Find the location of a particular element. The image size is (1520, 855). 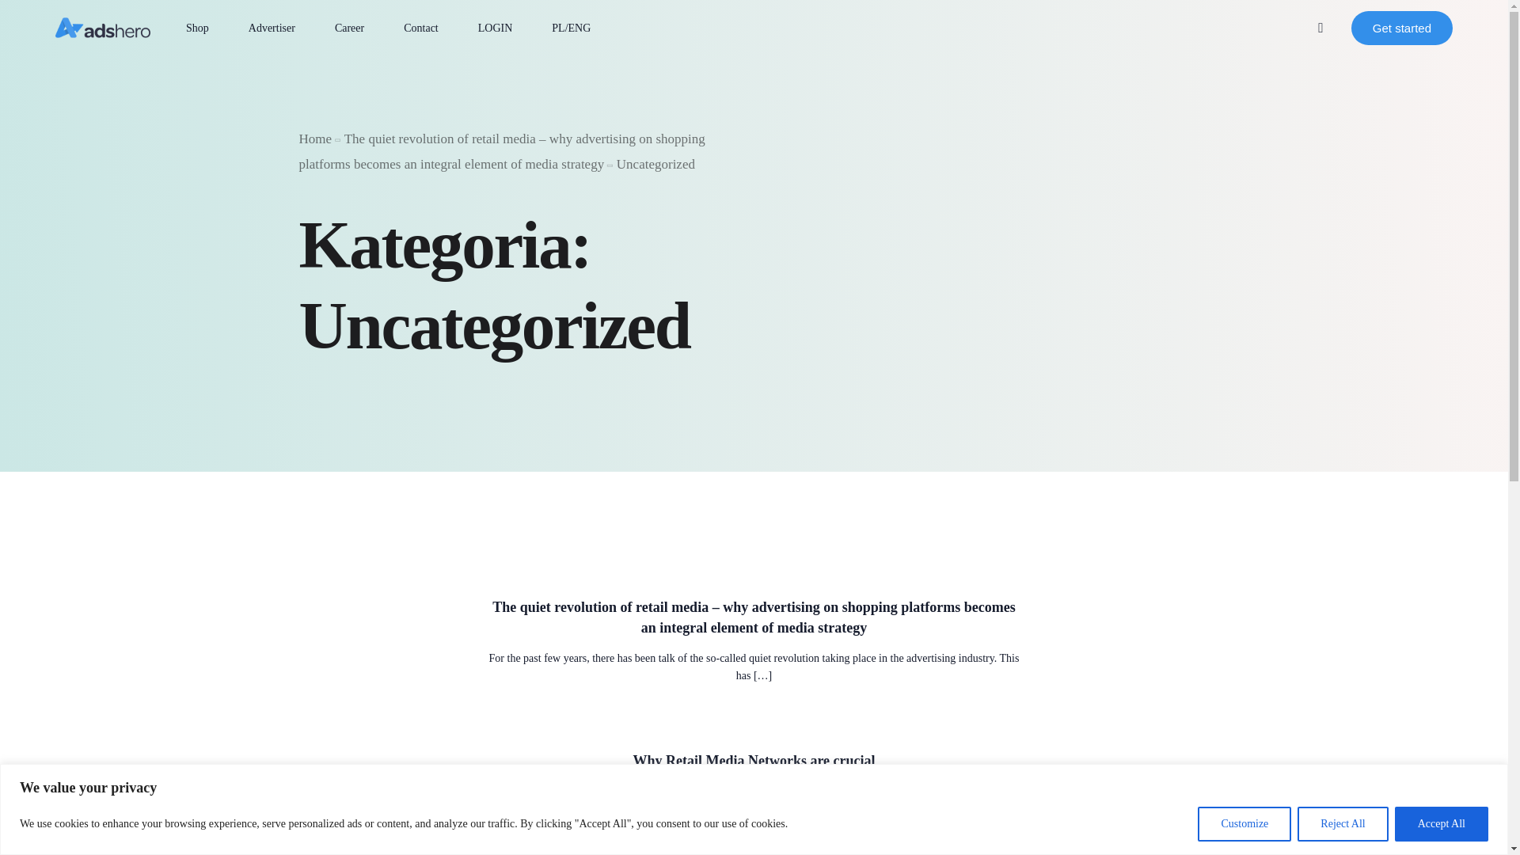

View Post: Why Retail Media Networks are crucial  is located at coordinates (754, 761).